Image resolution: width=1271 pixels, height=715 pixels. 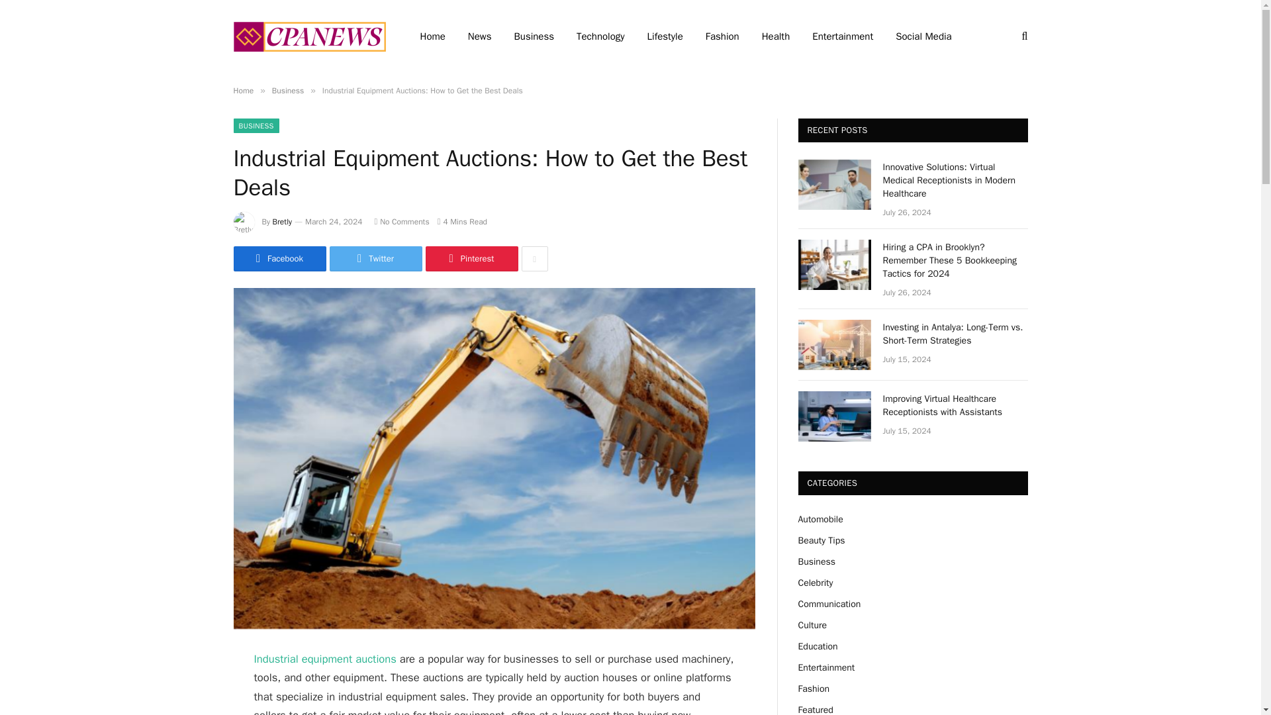 What do you see at coordinates (375, 258) in the screenshot?
I see `Share on Twitter` at bounding box center [375, 258].